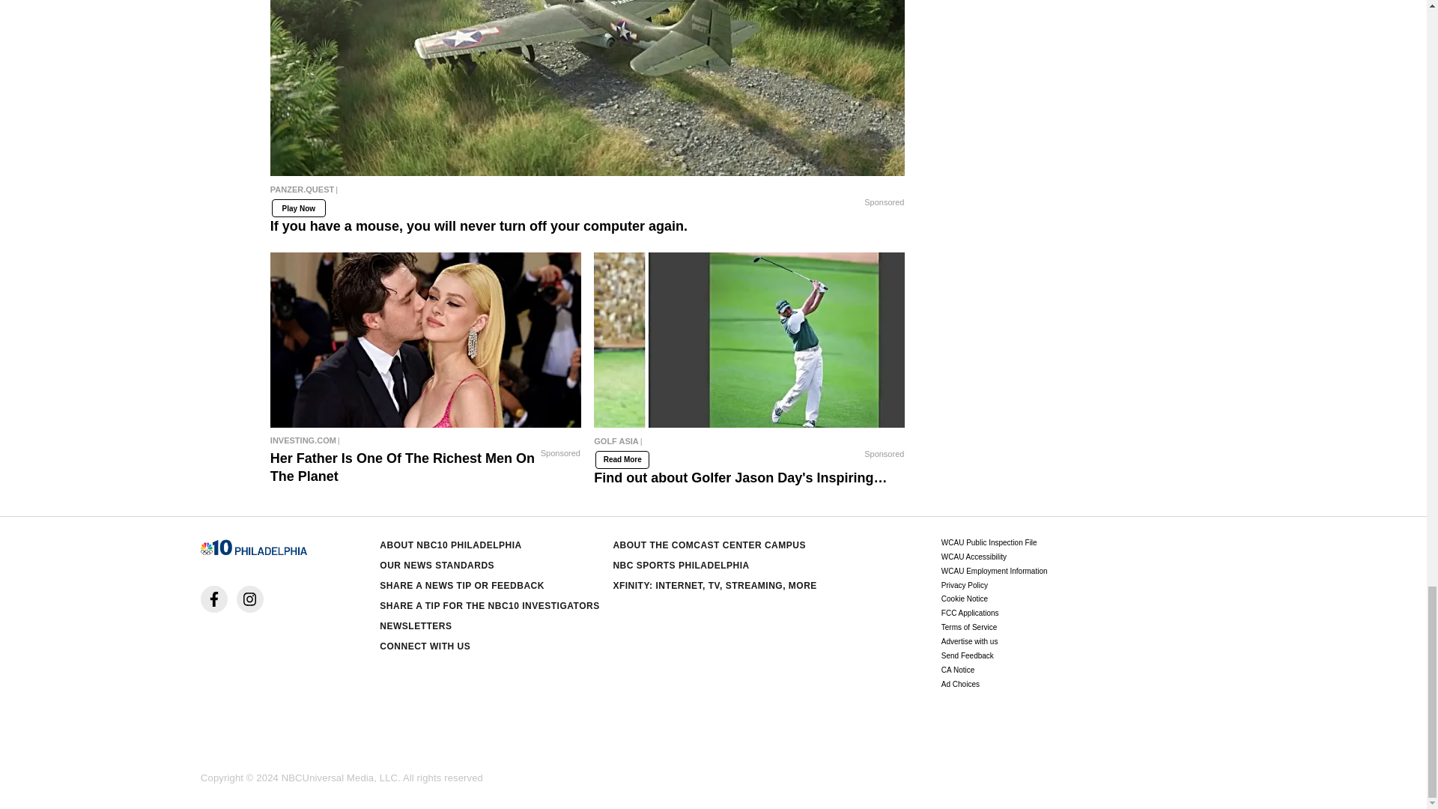  I want to click on Find out about Golfer Jason Day's Inspiring Story, so click(749, 445).